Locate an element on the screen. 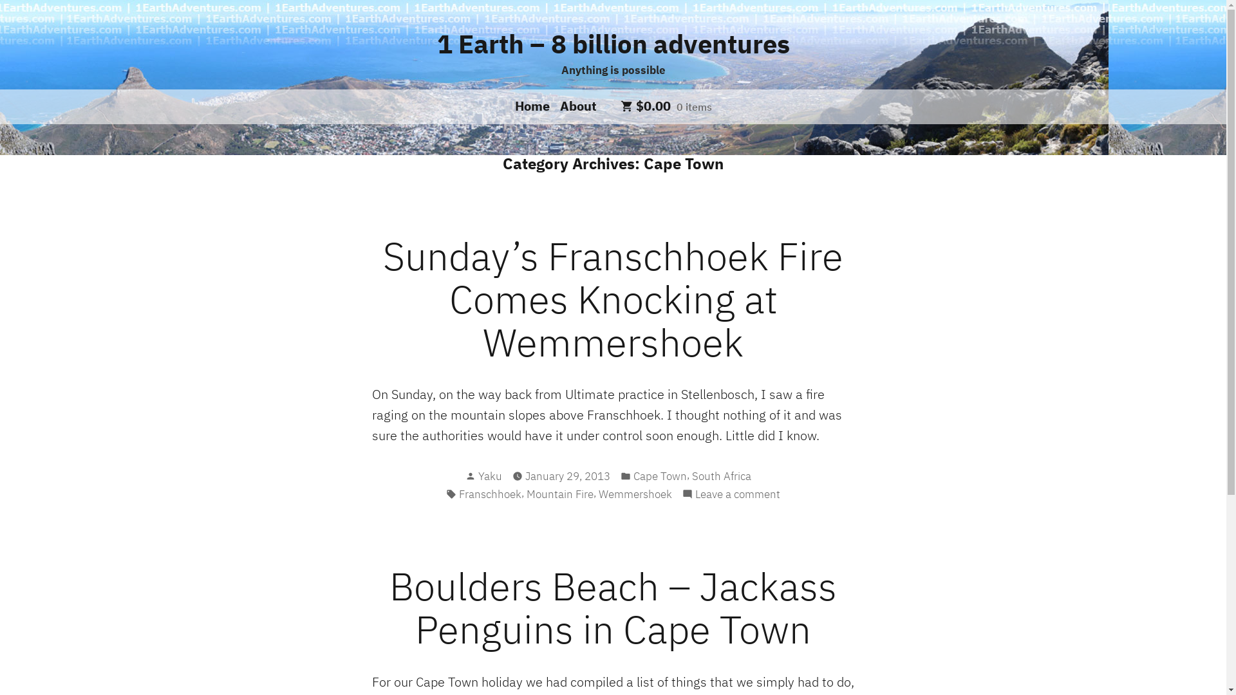  About is located at coordinates (576, 106).